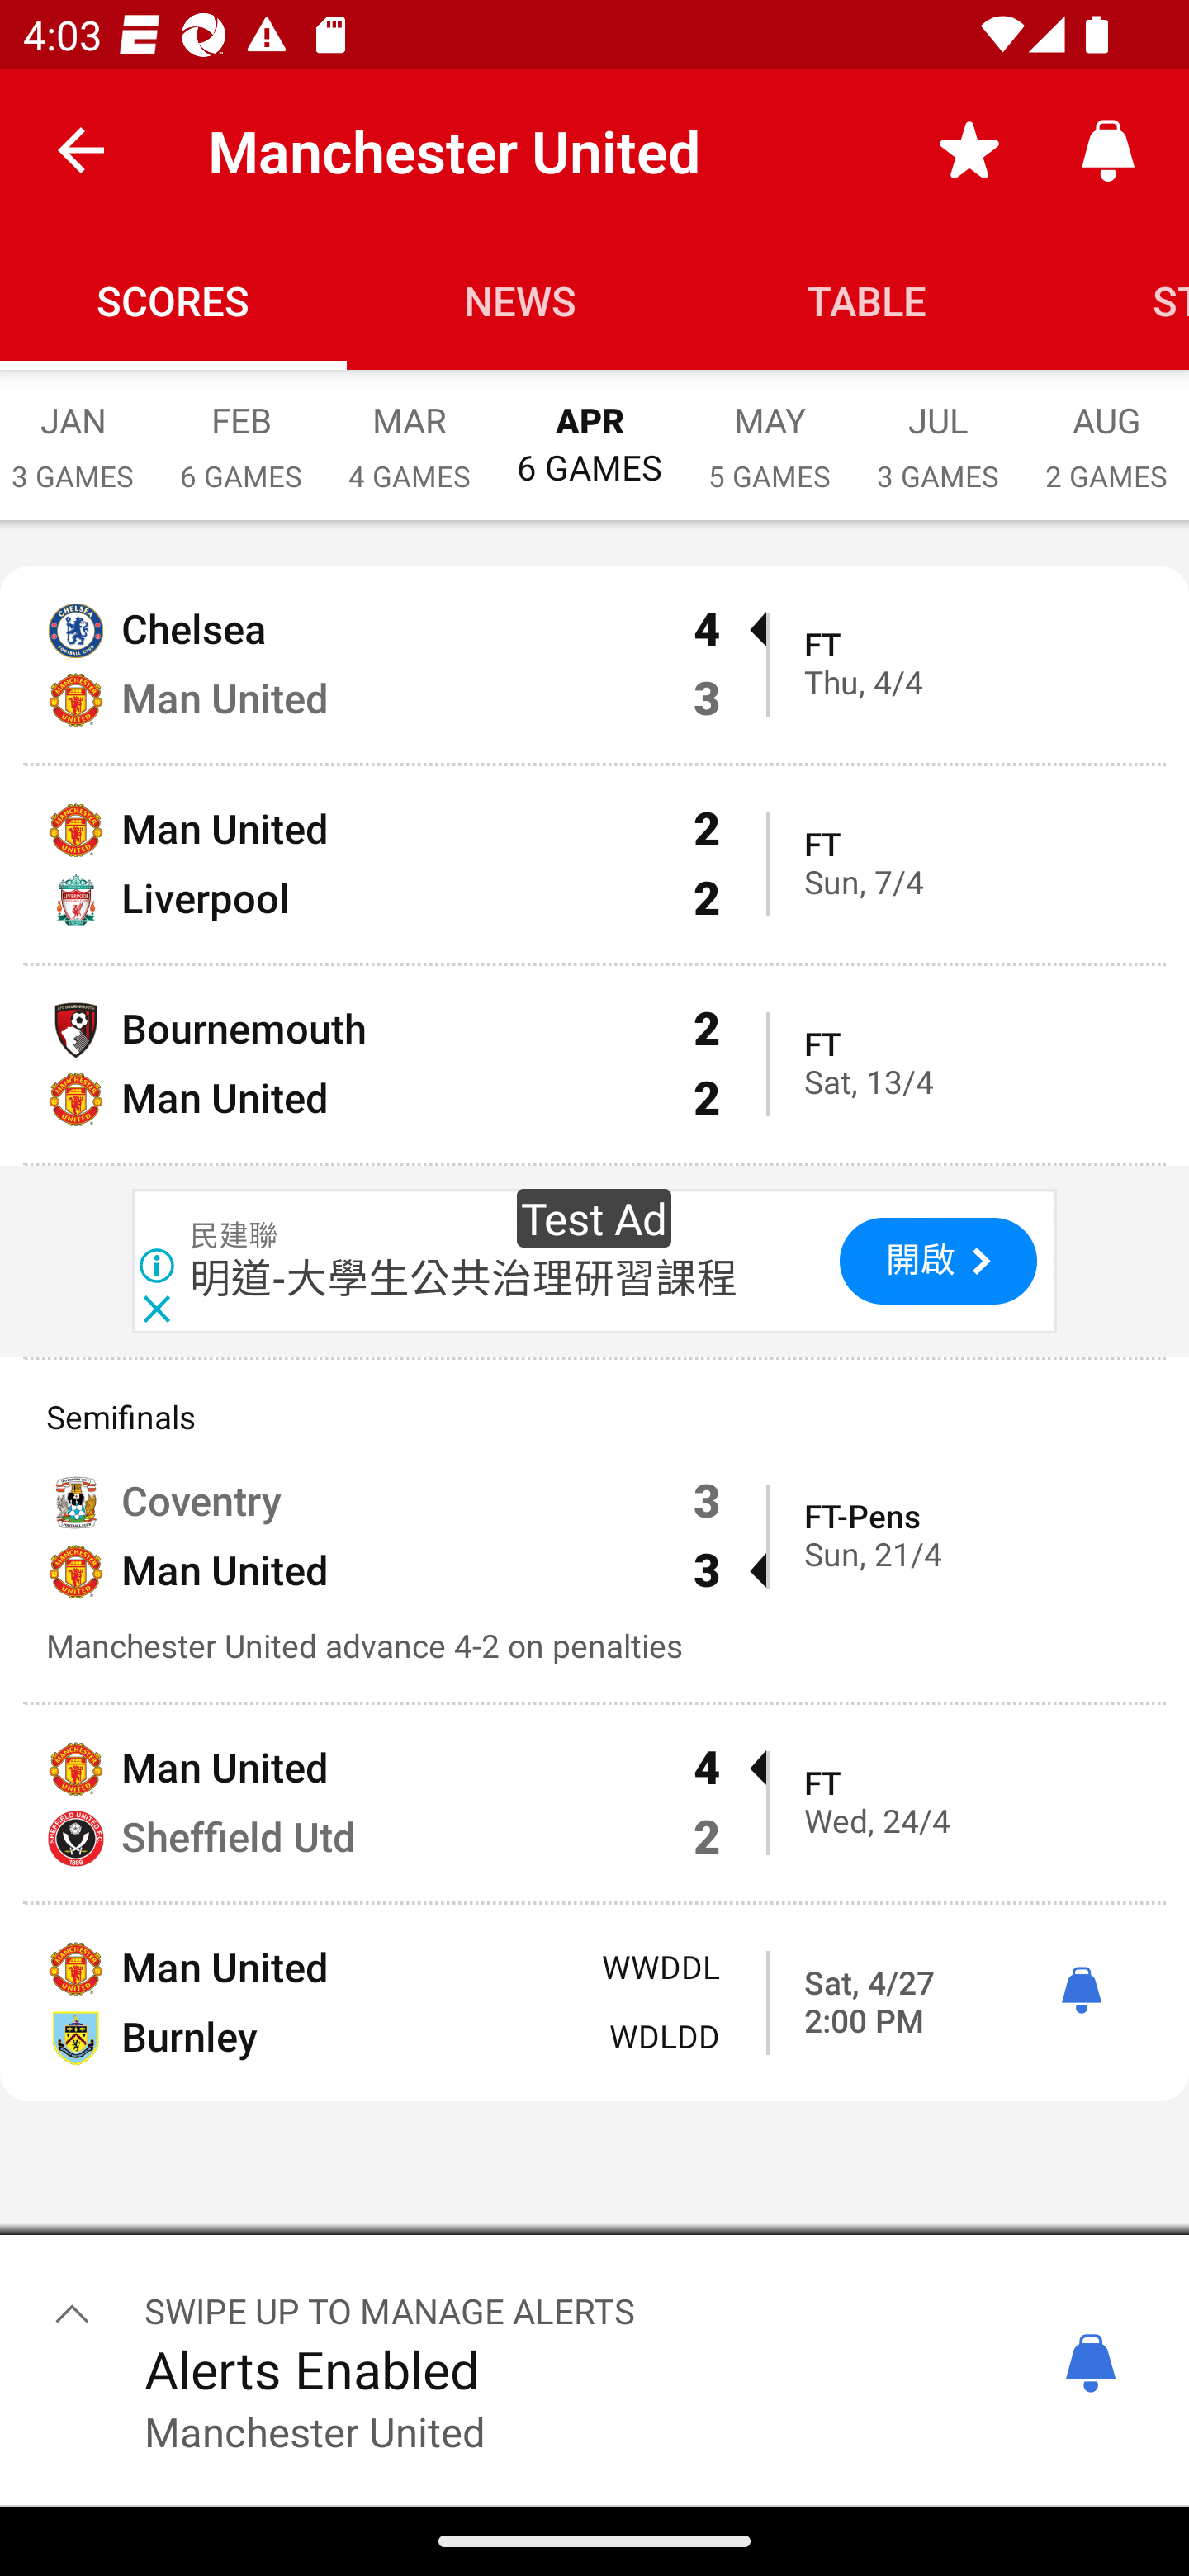 The width and height of the screenshot is (1189, 2576). I want to click on MAY 5 GAMES, so click(769, 431).